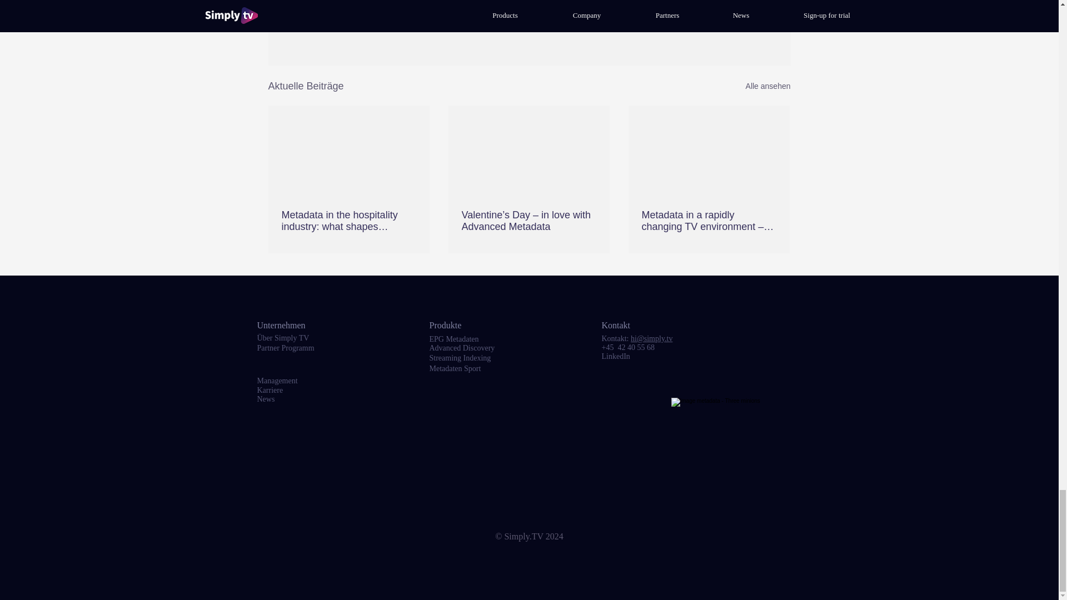 This screenshot has width=1067, height=600. Describe the element at coordinates (710, 14) in the screenshot. I see `Daily Blogging` at that location.